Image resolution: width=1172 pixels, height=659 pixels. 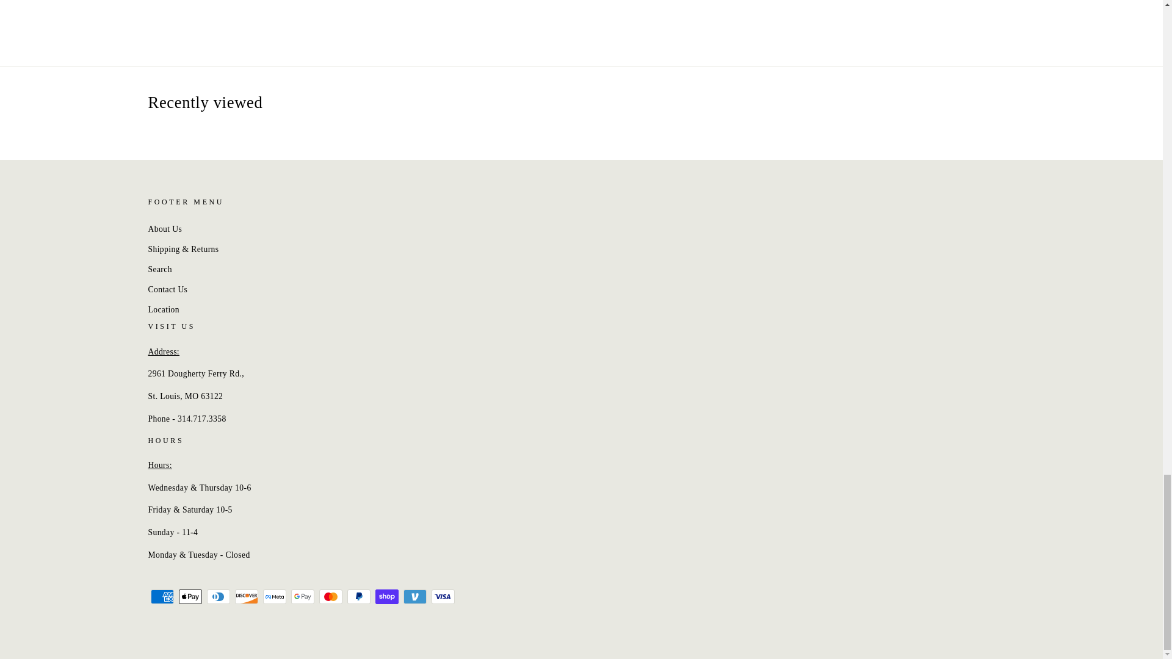 I want to click on Discover, so click(x=246, y=597).